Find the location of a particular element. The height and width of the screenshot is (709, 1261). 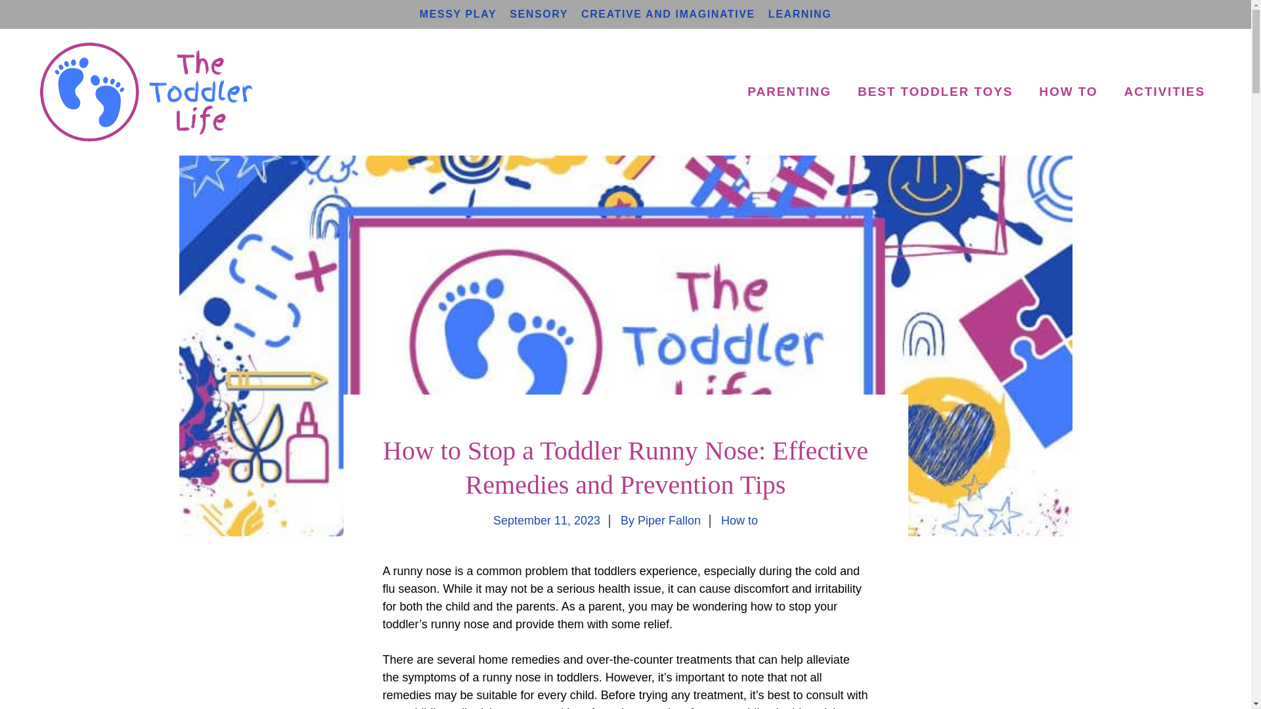

Piper Fallon is located at coordinates (669, 521).